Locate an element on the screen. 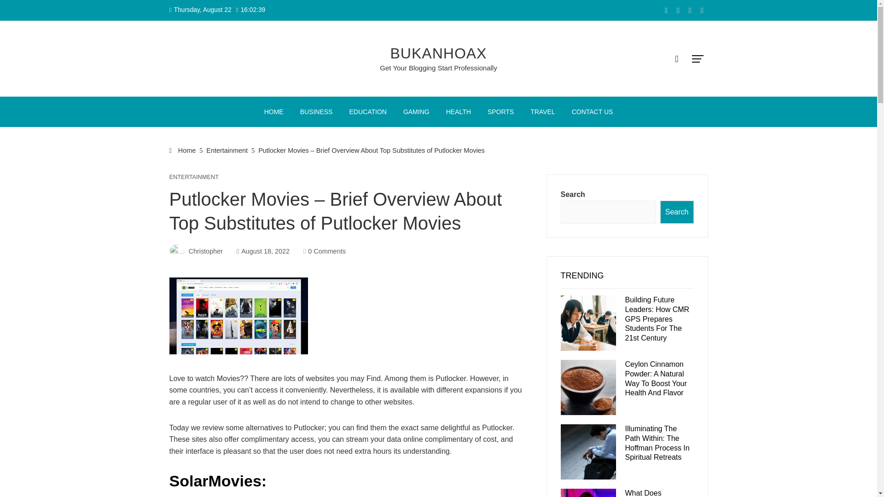 This screenshot has height=497, width=884. EDUCATION is located at coordinates (367, 111).